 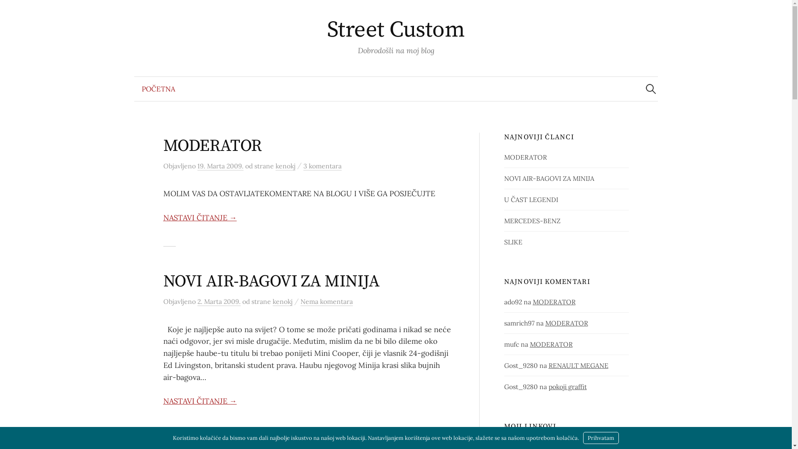 What do you see at coordinates (568, 387) in the screenshot?
I see `pokoji graffit` at bounding box center [568, 387].